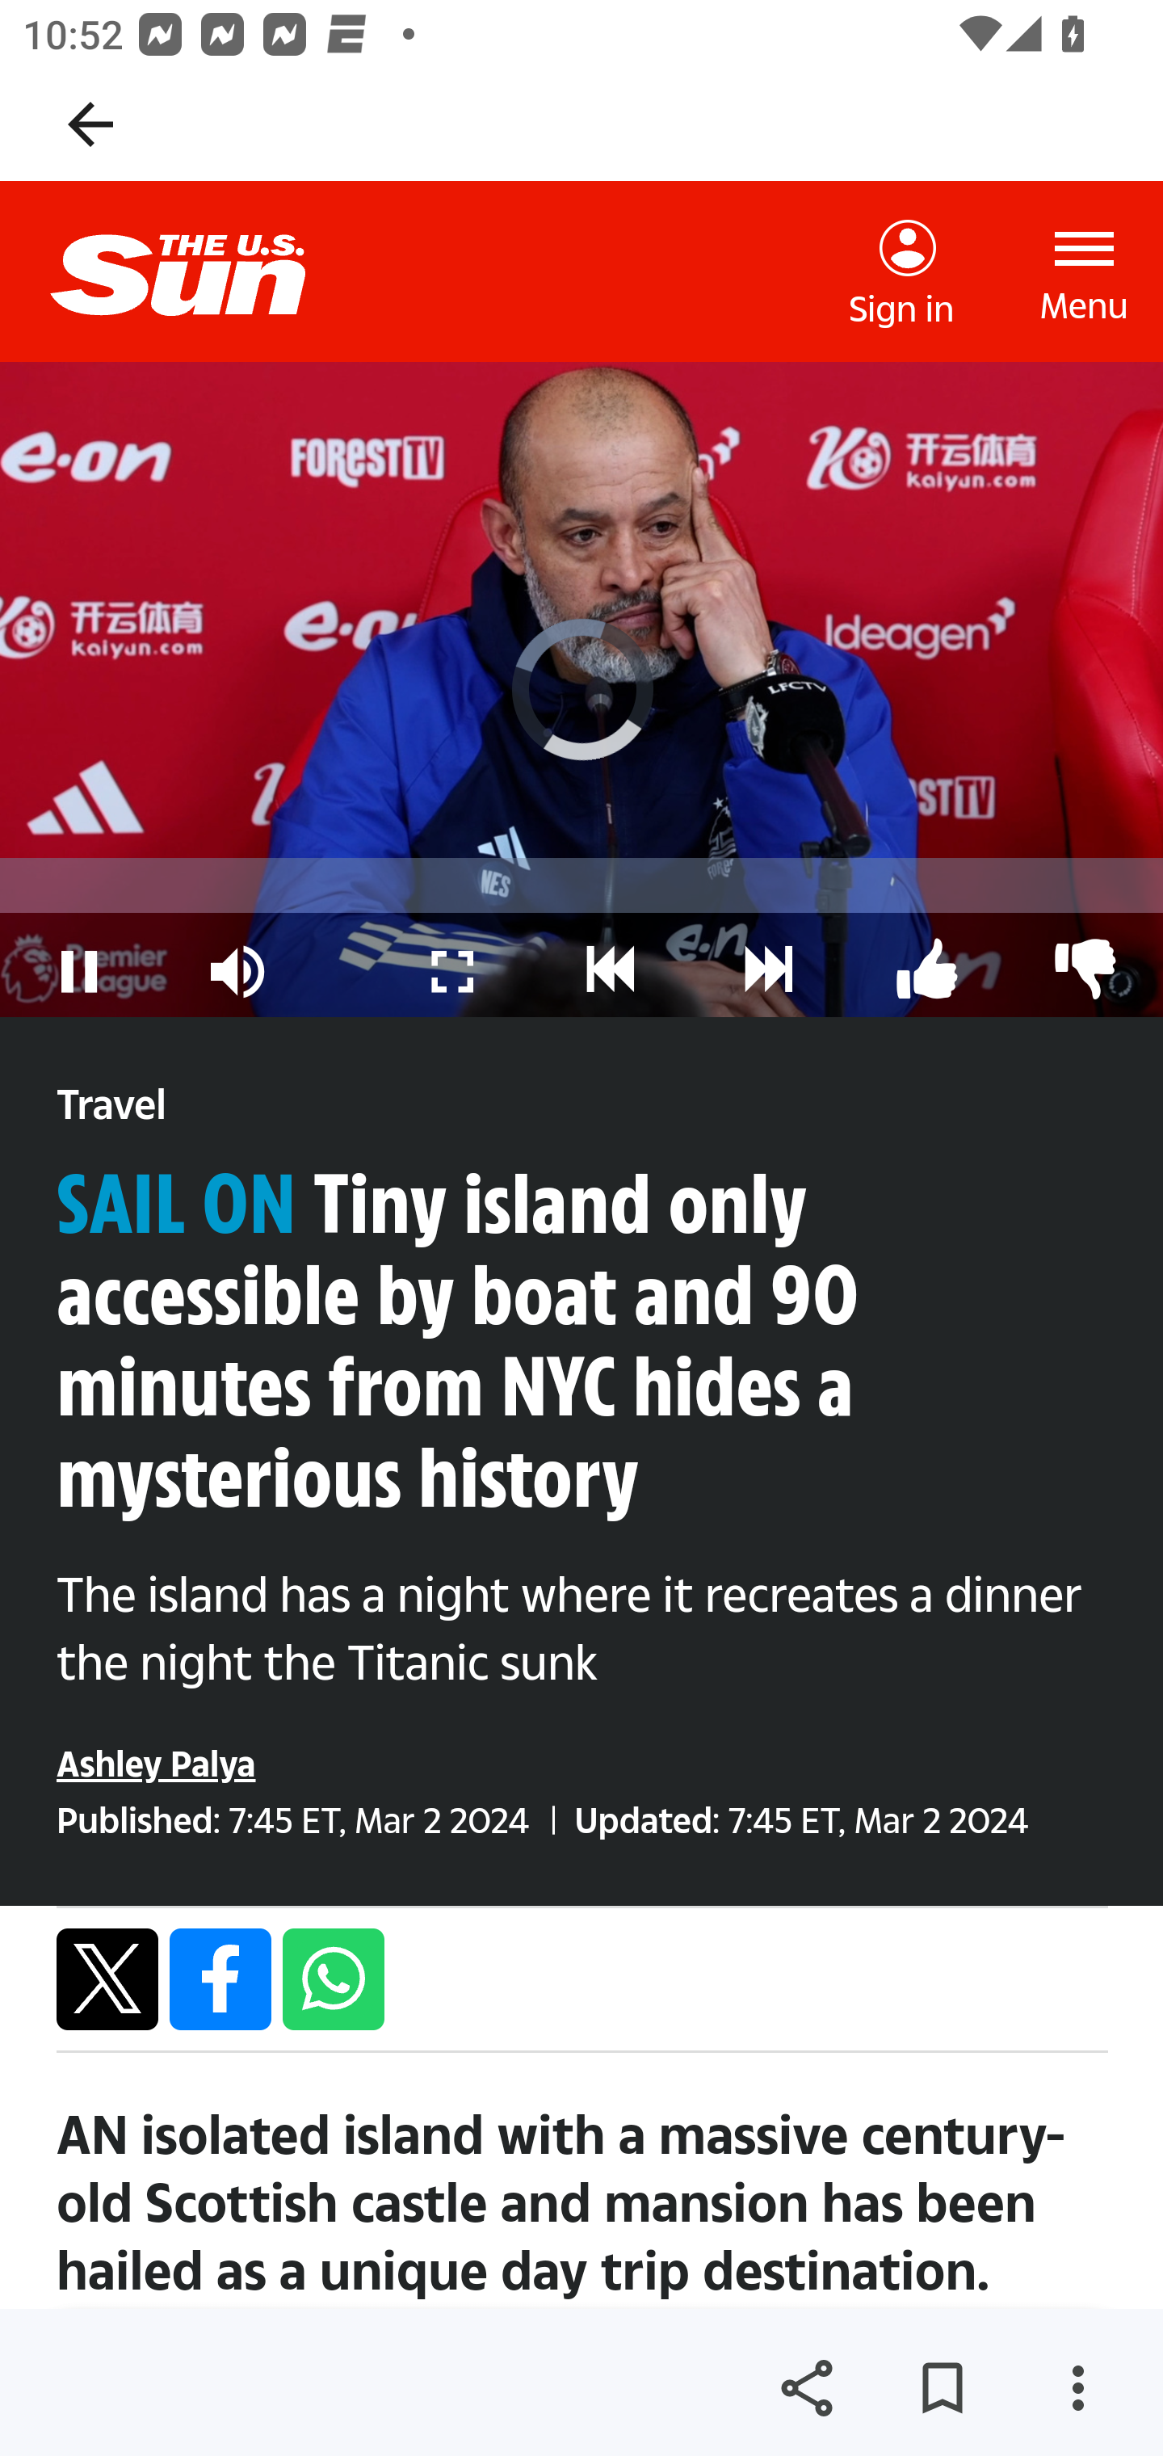 The height and width of the screenshot is (2456, 1163). I want to click on Fullscreen, so click(453, 957).